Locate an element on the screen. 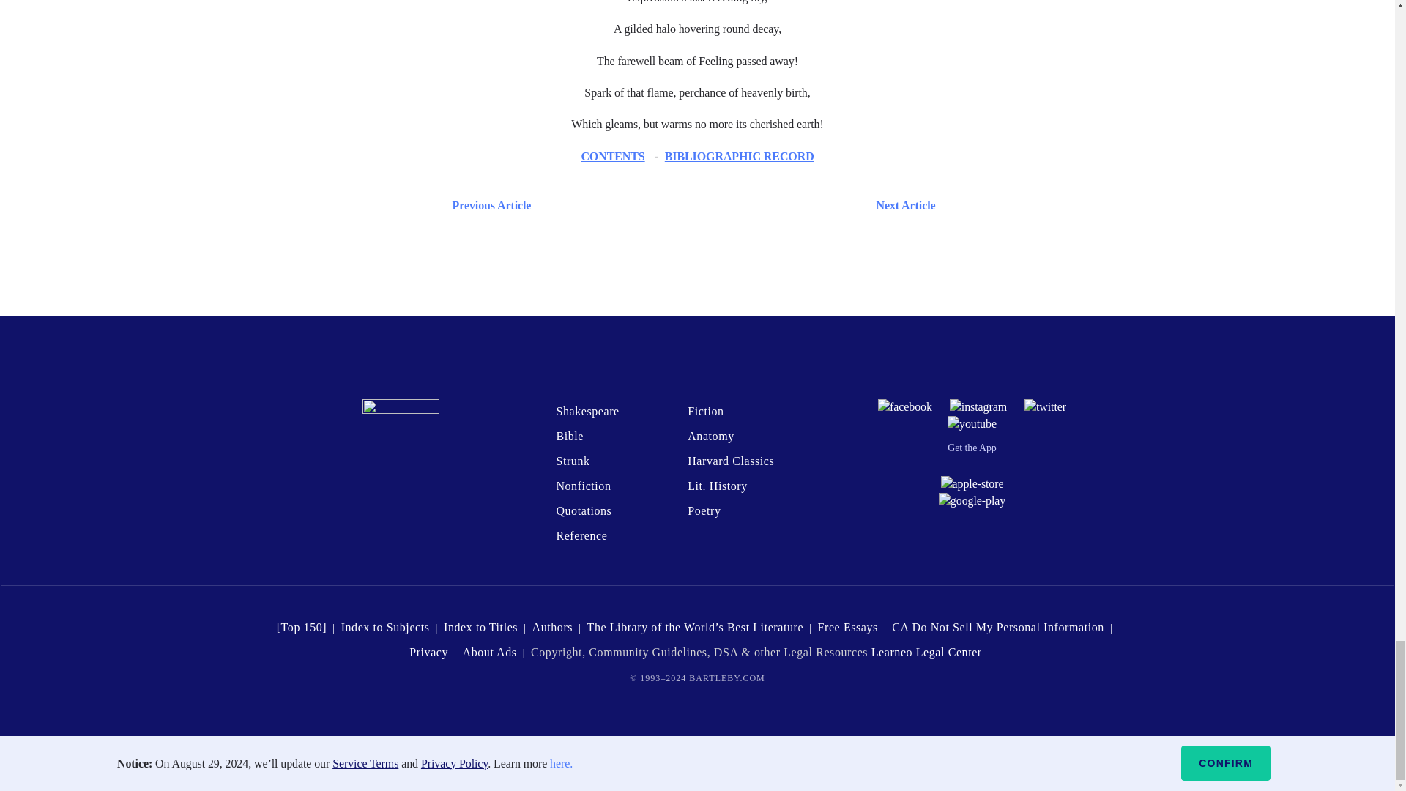  Nonfiction is located at coordinates (583, 485).